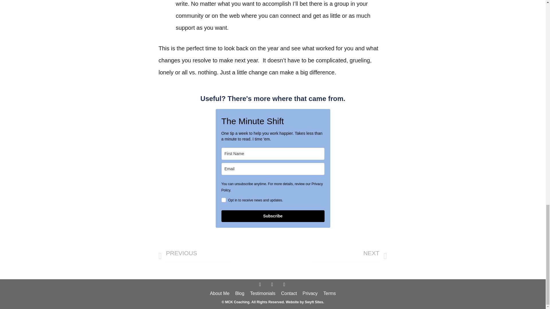 The image size is (550, 309). I want to click on Contact, so click(289, 294).